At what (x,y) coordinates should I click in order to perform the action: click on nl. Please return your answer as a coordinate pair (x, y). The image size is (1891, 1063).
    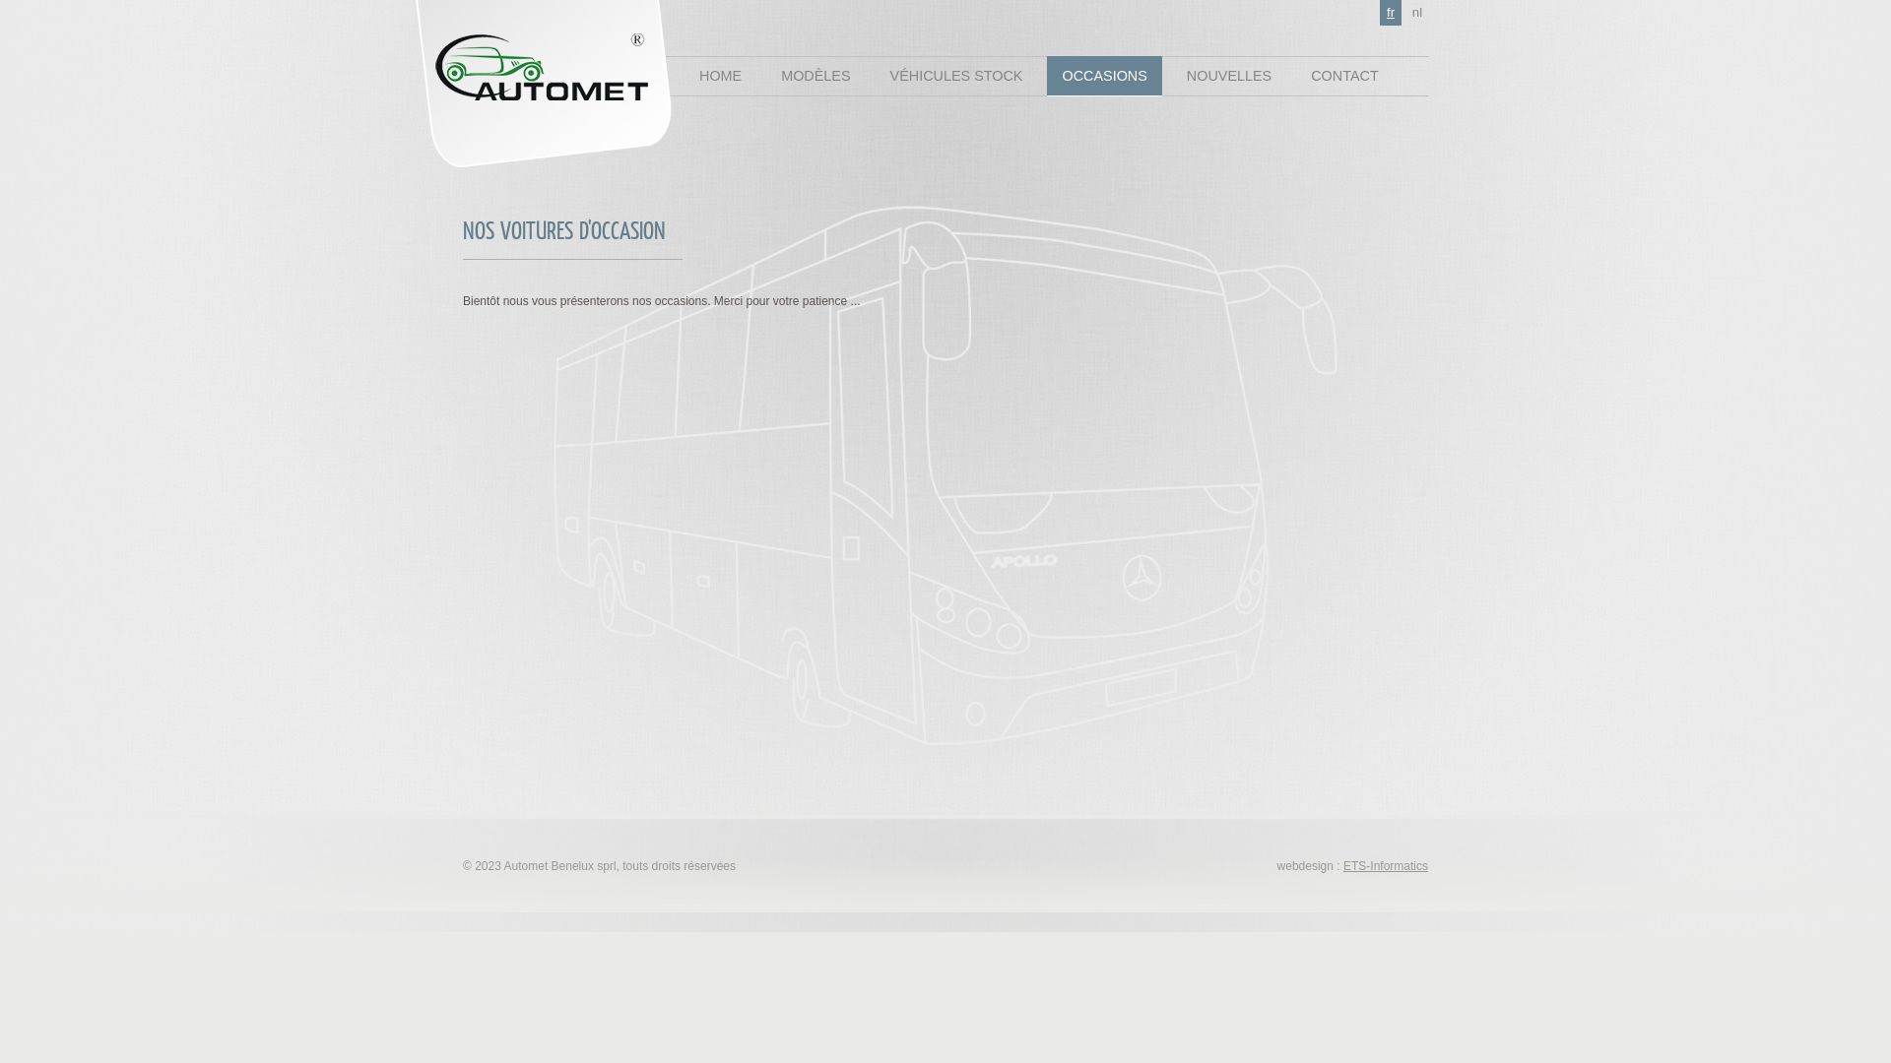
    Looking at the image, I should click on (1417, 13).